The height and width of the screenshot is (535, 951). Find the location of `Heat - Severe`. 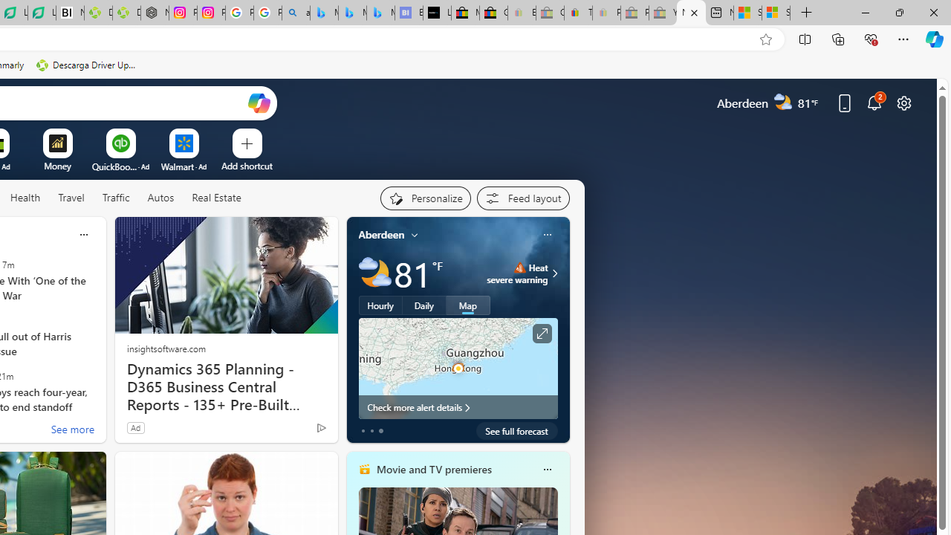

Heat - Severe is located at coordinates (519, 267).